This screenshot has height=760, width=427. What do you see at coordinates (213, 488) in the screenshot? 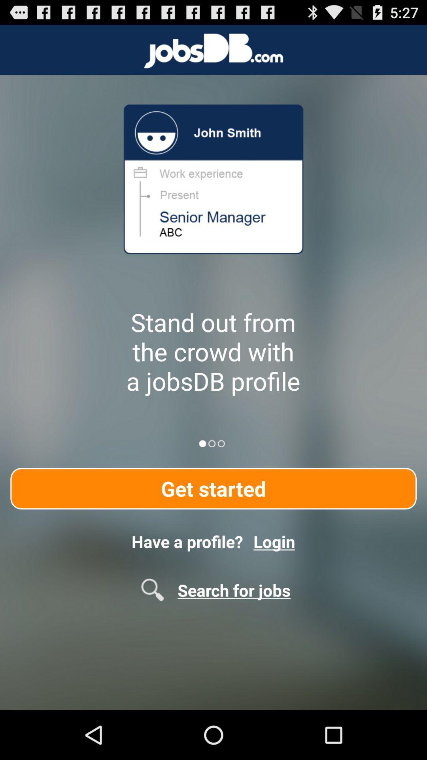
I see `turn on the get started icon` at bounding box center [213, 488].